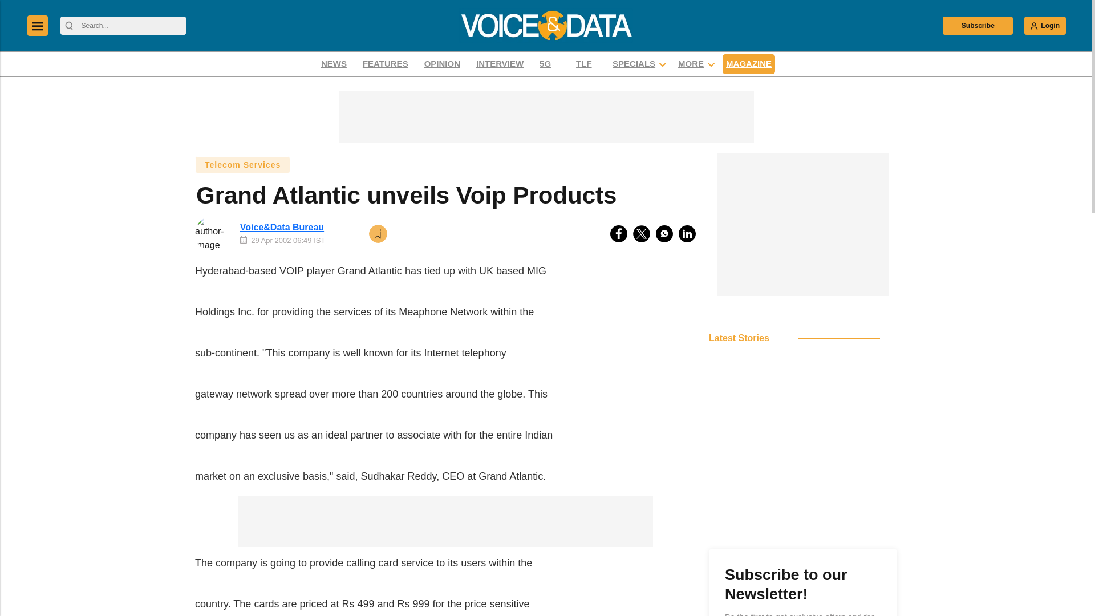 This screenshot has height=616, width=1095. Describe the element at coordinates (386, 64) in the screenshot. I see `FEATURES` at that location.